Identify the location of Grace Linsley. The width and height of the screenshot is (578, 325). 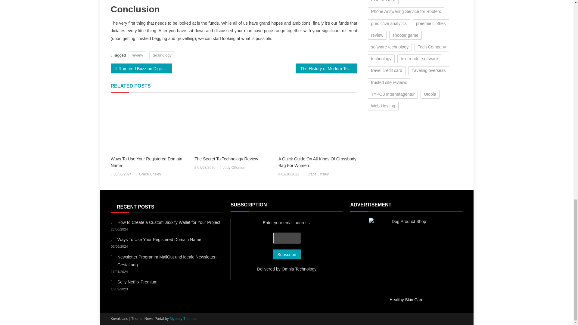
(150, 175).